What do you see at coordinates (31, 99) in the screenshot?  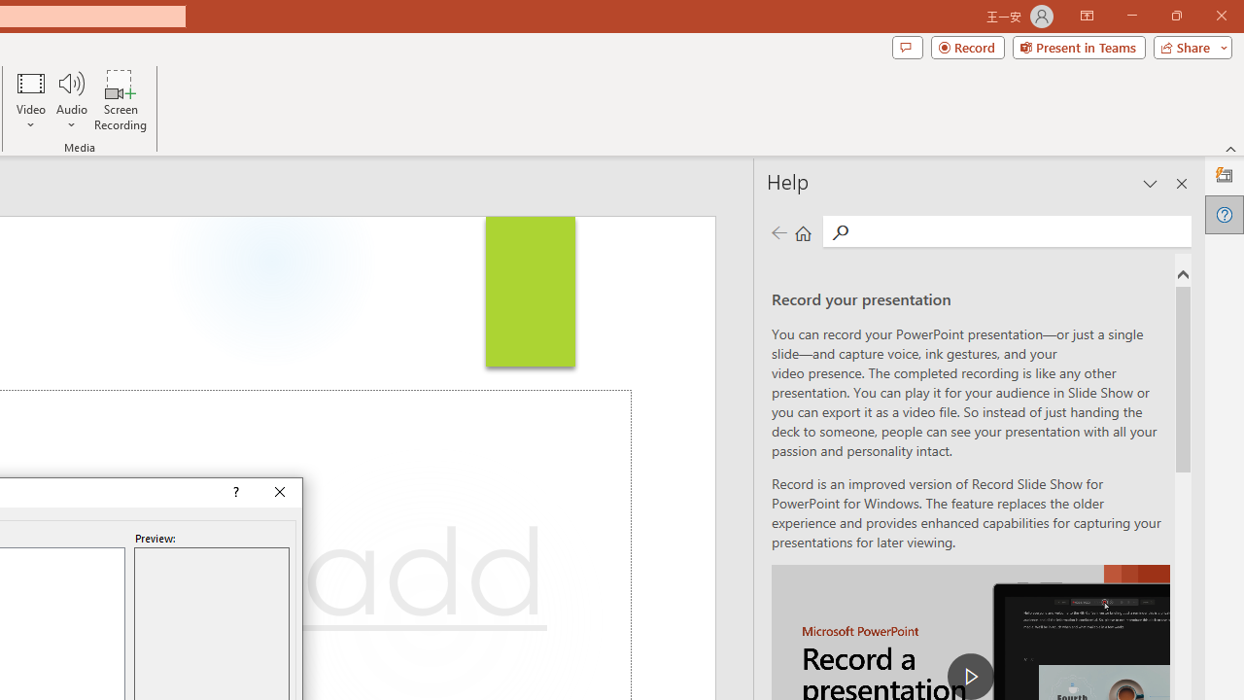 I see `Video` at bounding box center [31, 99].